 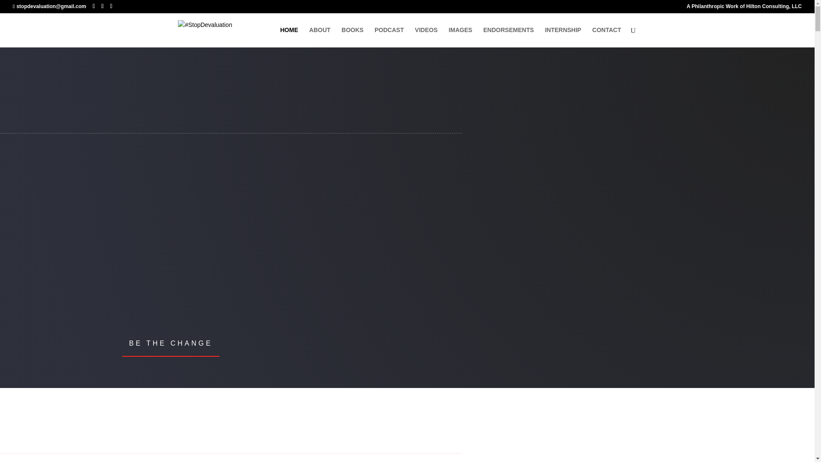 I want to click on IMAGES, so click(x=460, y=37).